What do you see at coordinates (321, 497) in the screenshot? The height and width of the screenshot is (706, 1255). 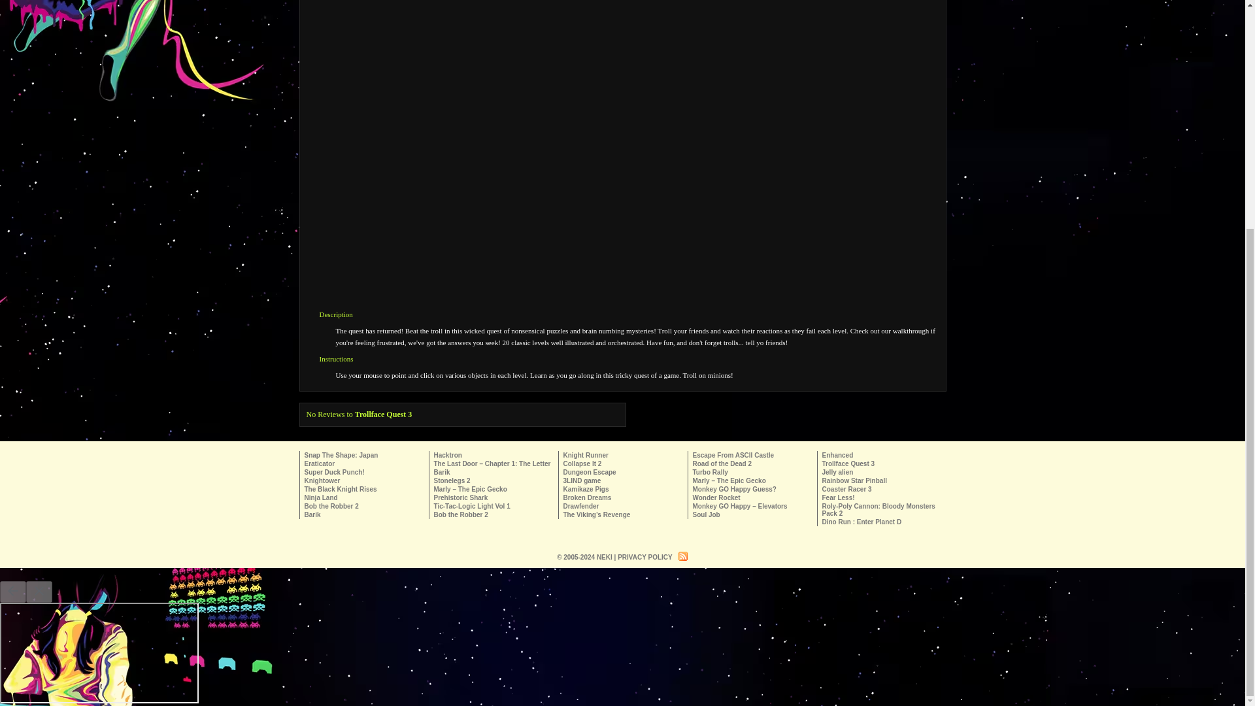 I see `Ninja Land` at bounding box center [321, 497].